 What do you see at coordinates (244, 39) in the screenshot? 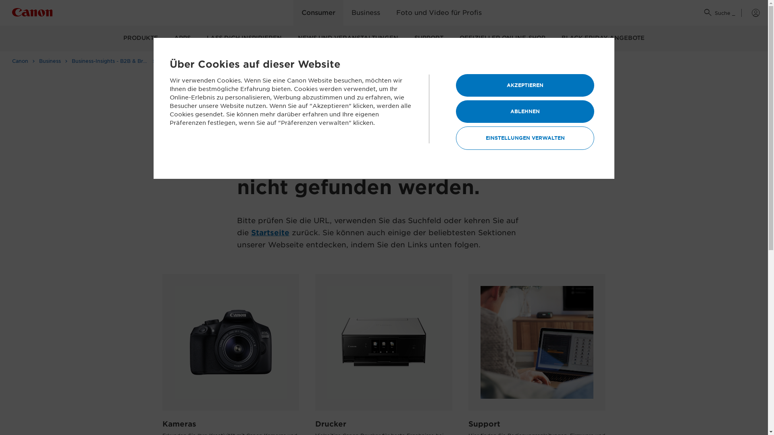
I see `LASS DICH INSPIRIEREN` at bounding box center [244, 39].